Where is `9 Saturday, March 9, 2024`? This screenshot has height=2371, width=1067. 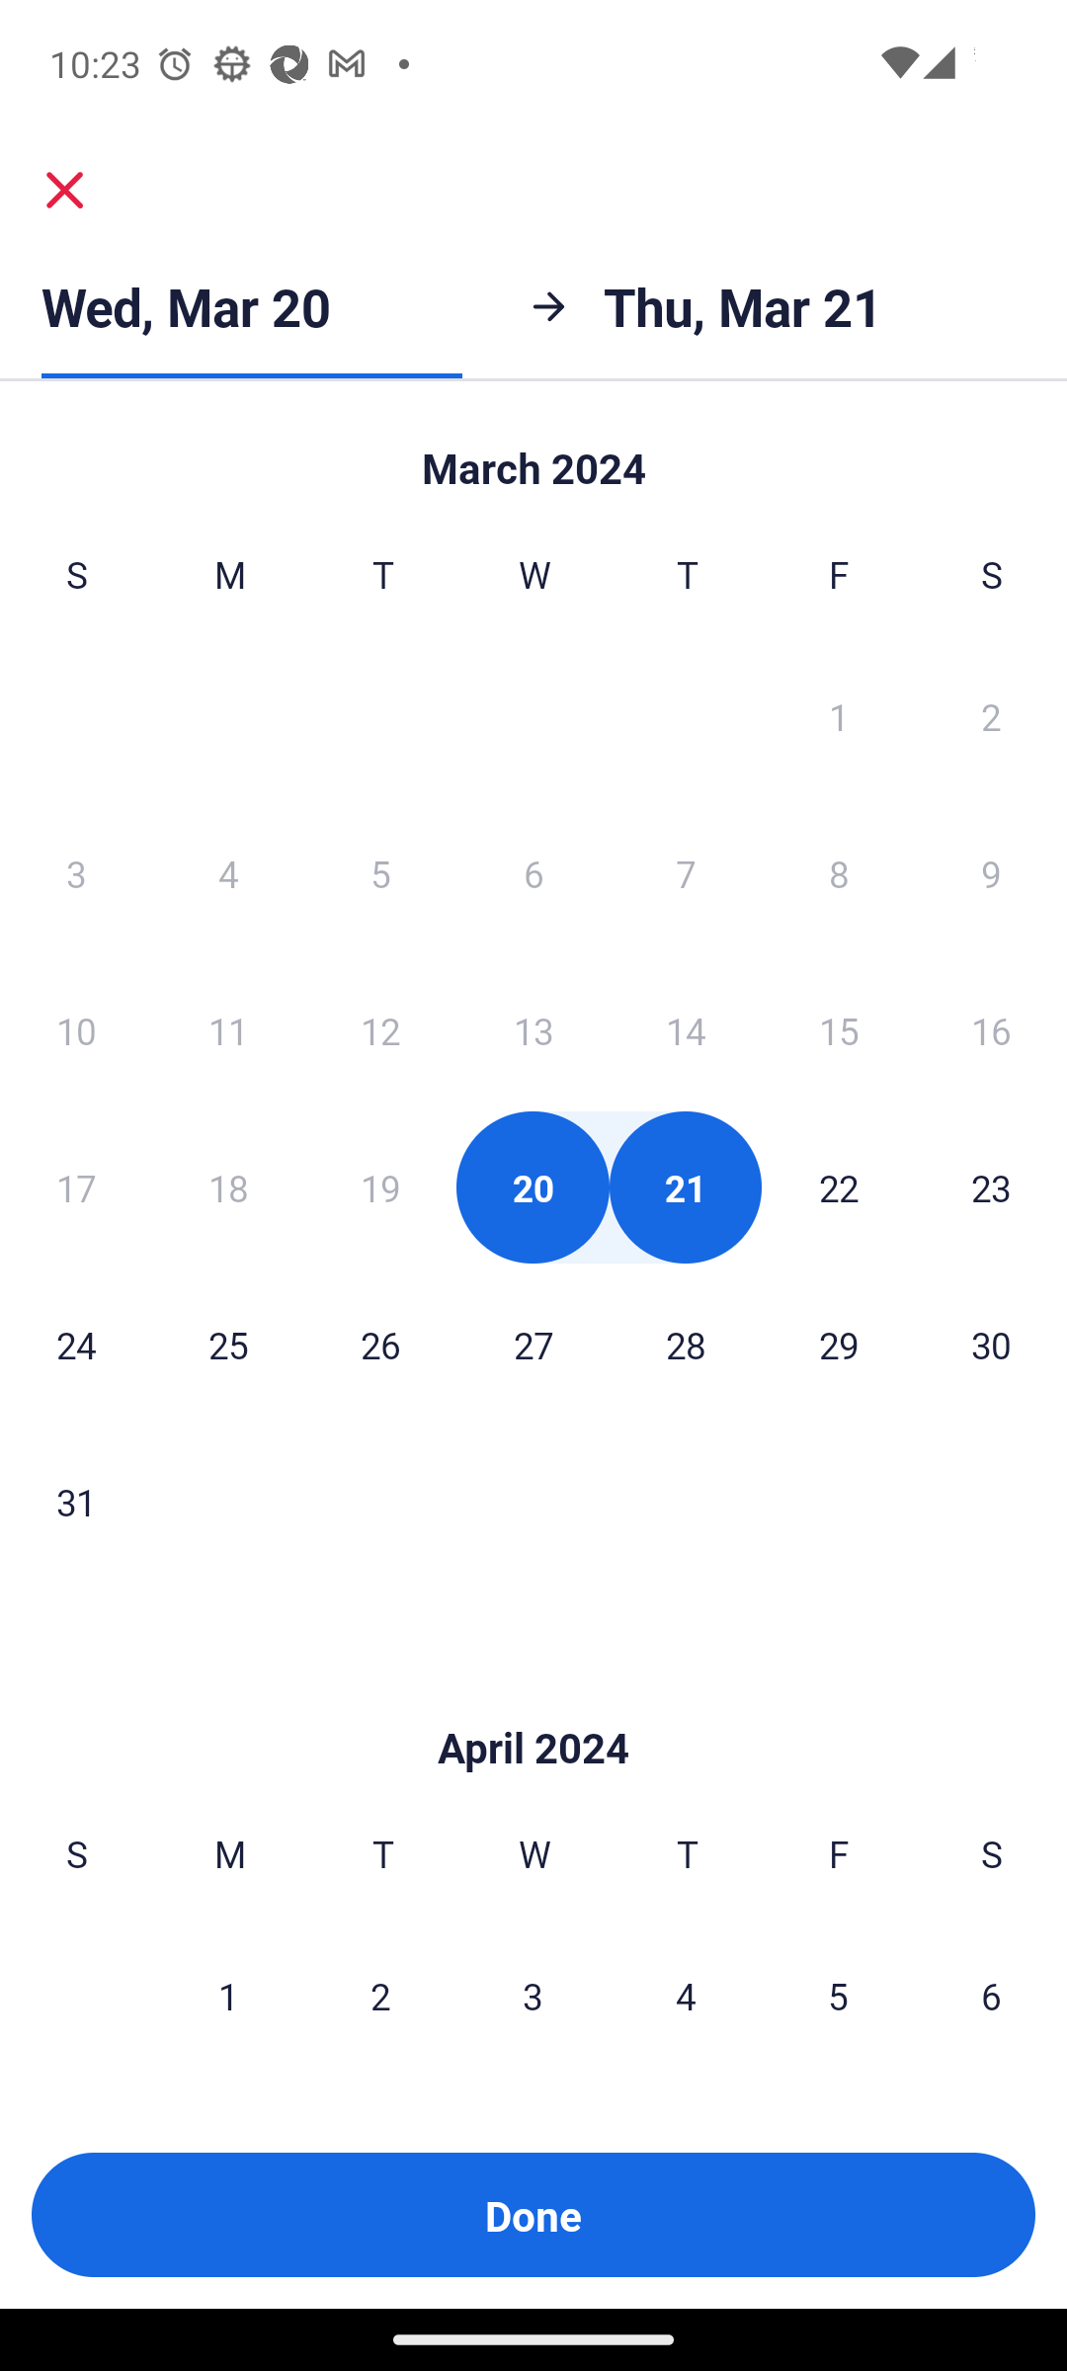
9 Saturday, March 9, 2024 is located at coordinates (990, 872).